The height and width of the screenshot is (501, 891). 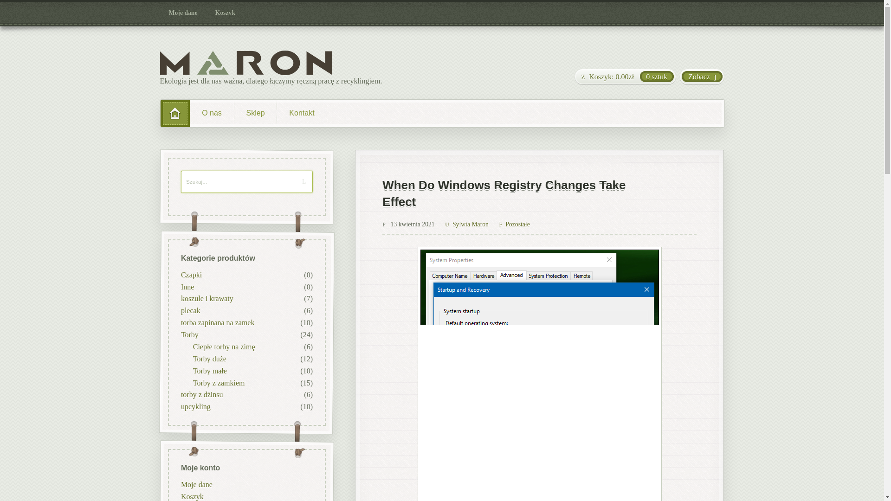 What do you see at coordinates (190, 310) in the screenshot?
I see `plecak` at bounding box center [190, 310].